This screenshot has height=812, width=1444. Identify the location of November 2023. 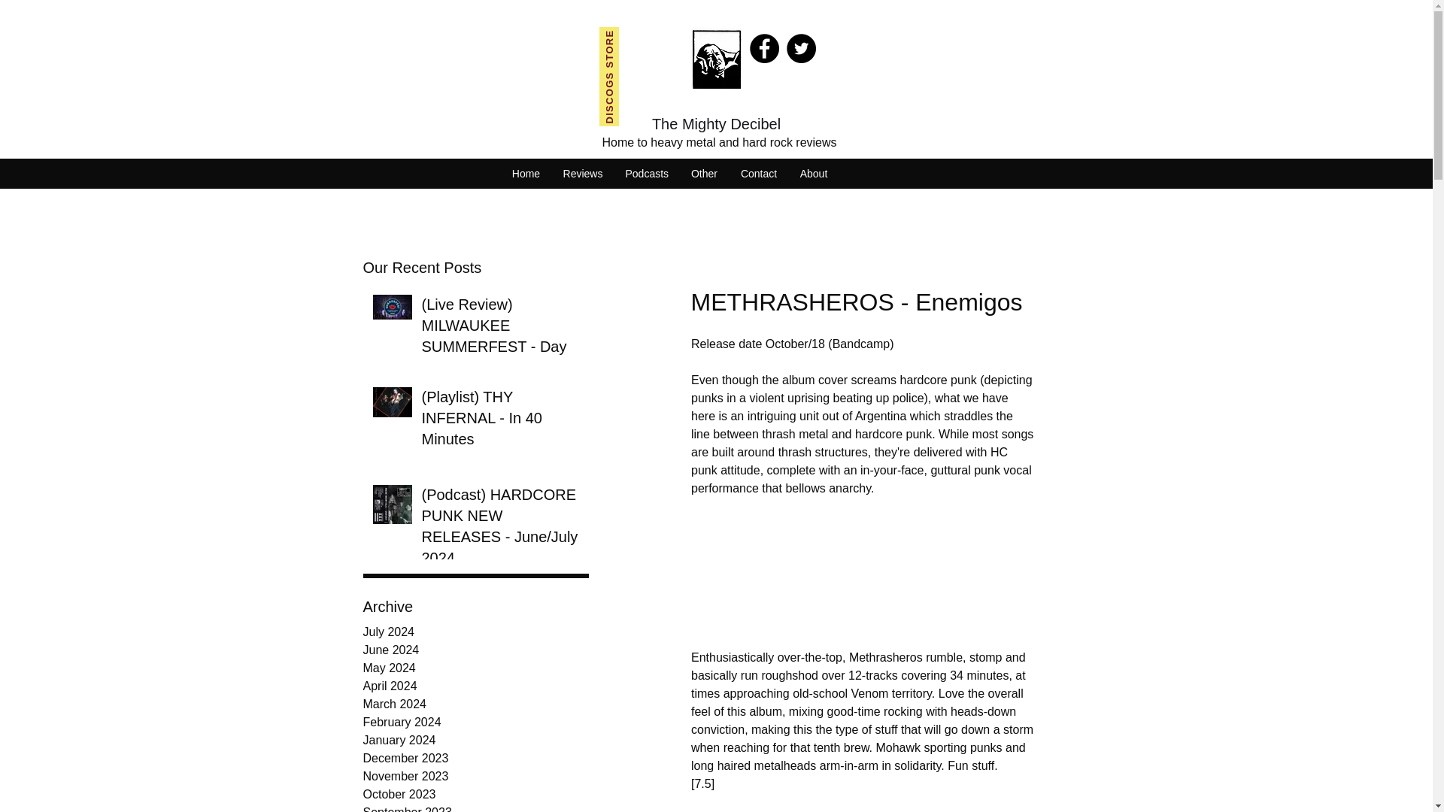
(475, 776).